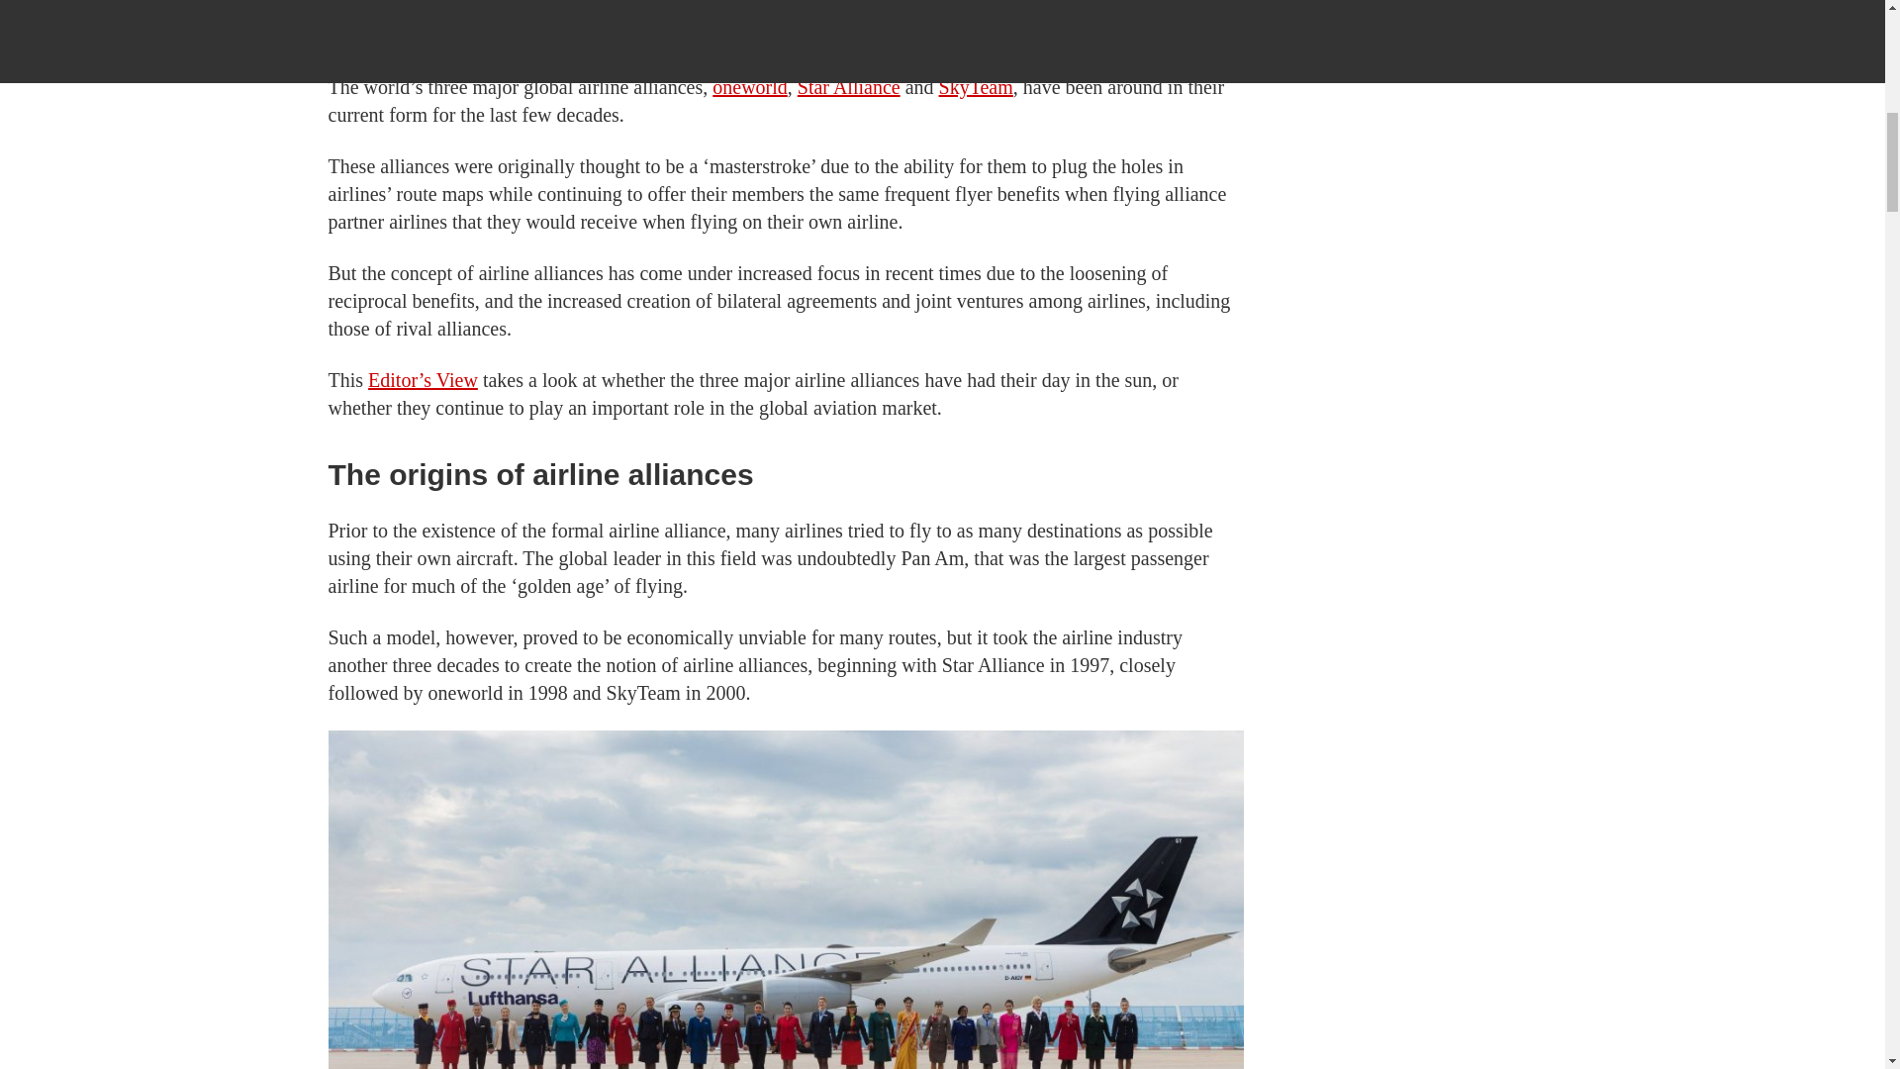 Image resolution: width=1900 pixels, height=1069 pixels. What do you see at coordinates (750, 87) in the screenshot?
I see `oneworld` at bounding box center [750, 87].